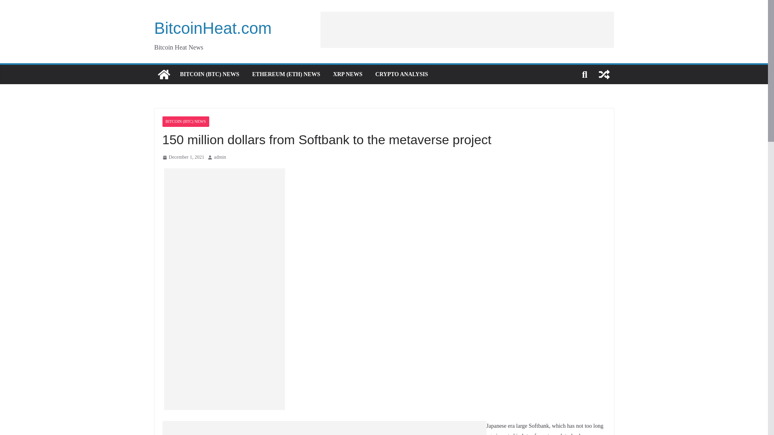 Image resolution: width=774 pixels, height=435 pixels. I want to click on XRP NEWS, so click(347, 74).